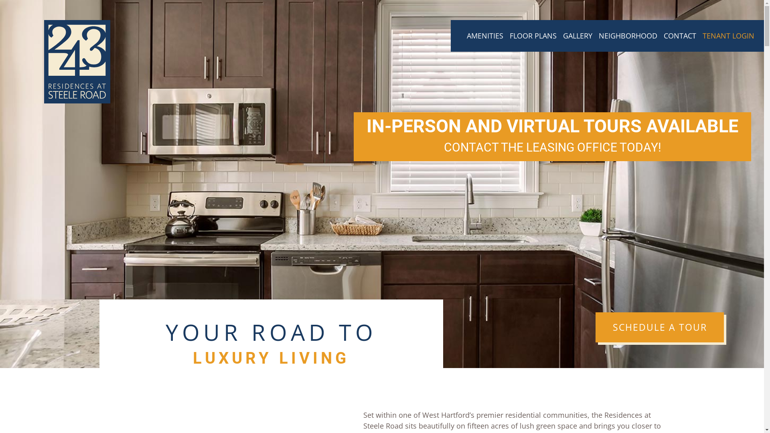  I want to click on TENANT LOGIN
(CURRENT), so click(728, 36).